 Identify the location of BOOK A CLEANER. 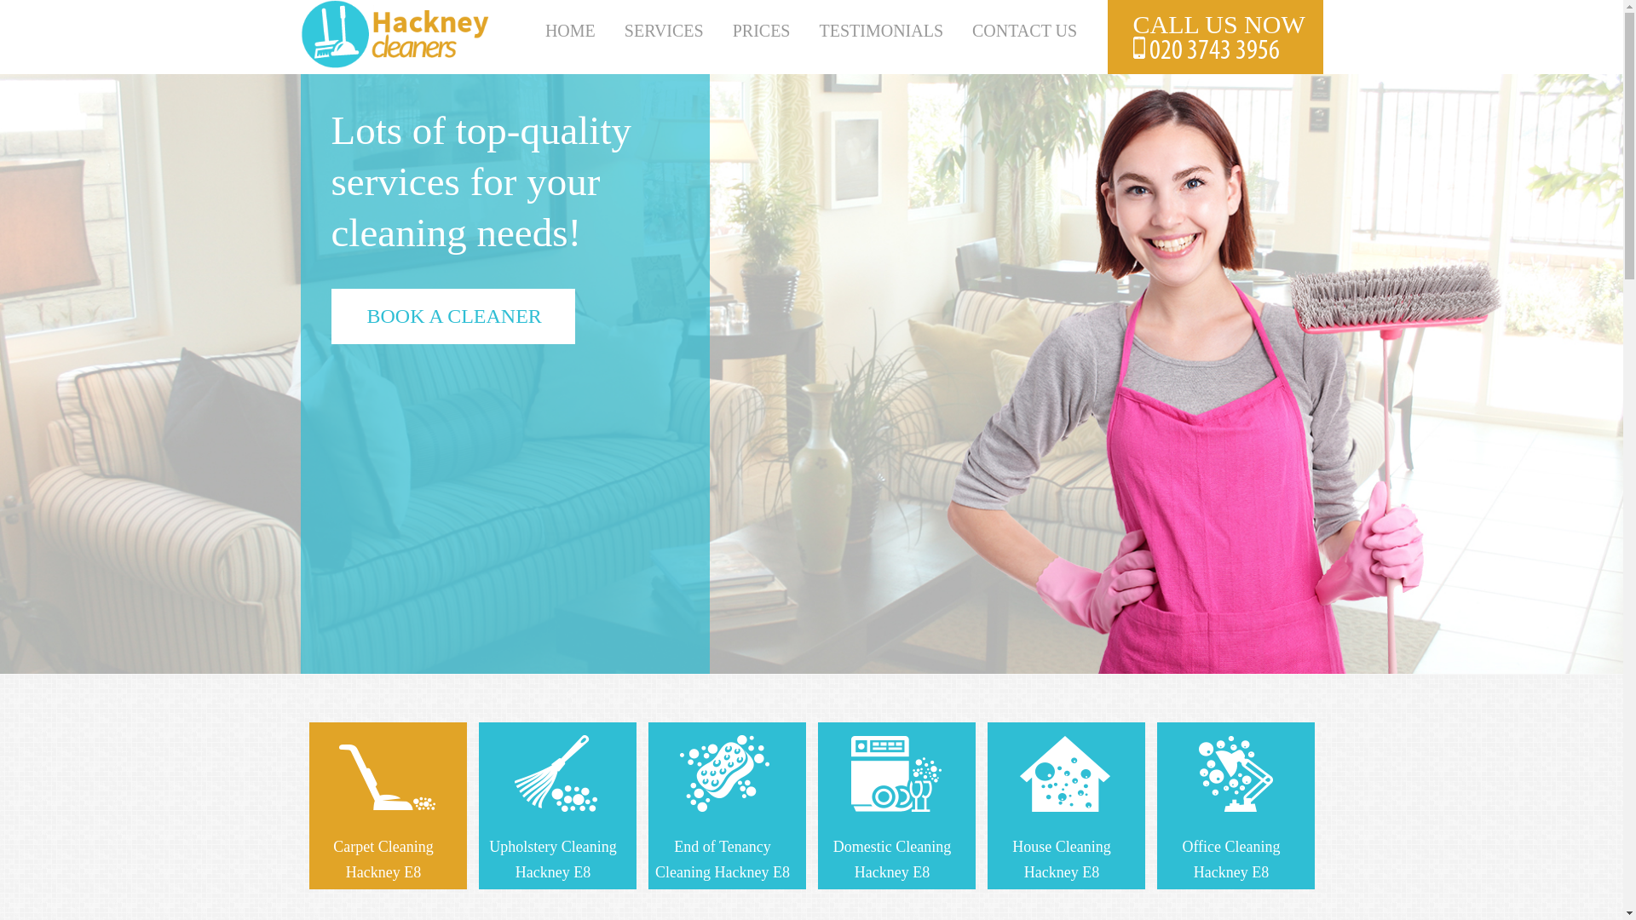
(452, 316).